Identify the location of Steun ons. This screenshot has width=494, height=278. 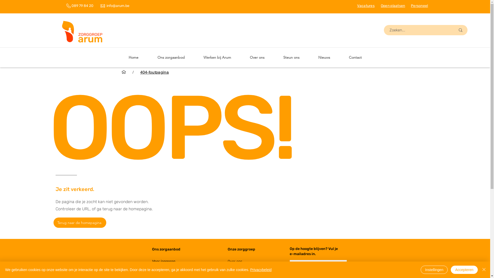
(291, 57).